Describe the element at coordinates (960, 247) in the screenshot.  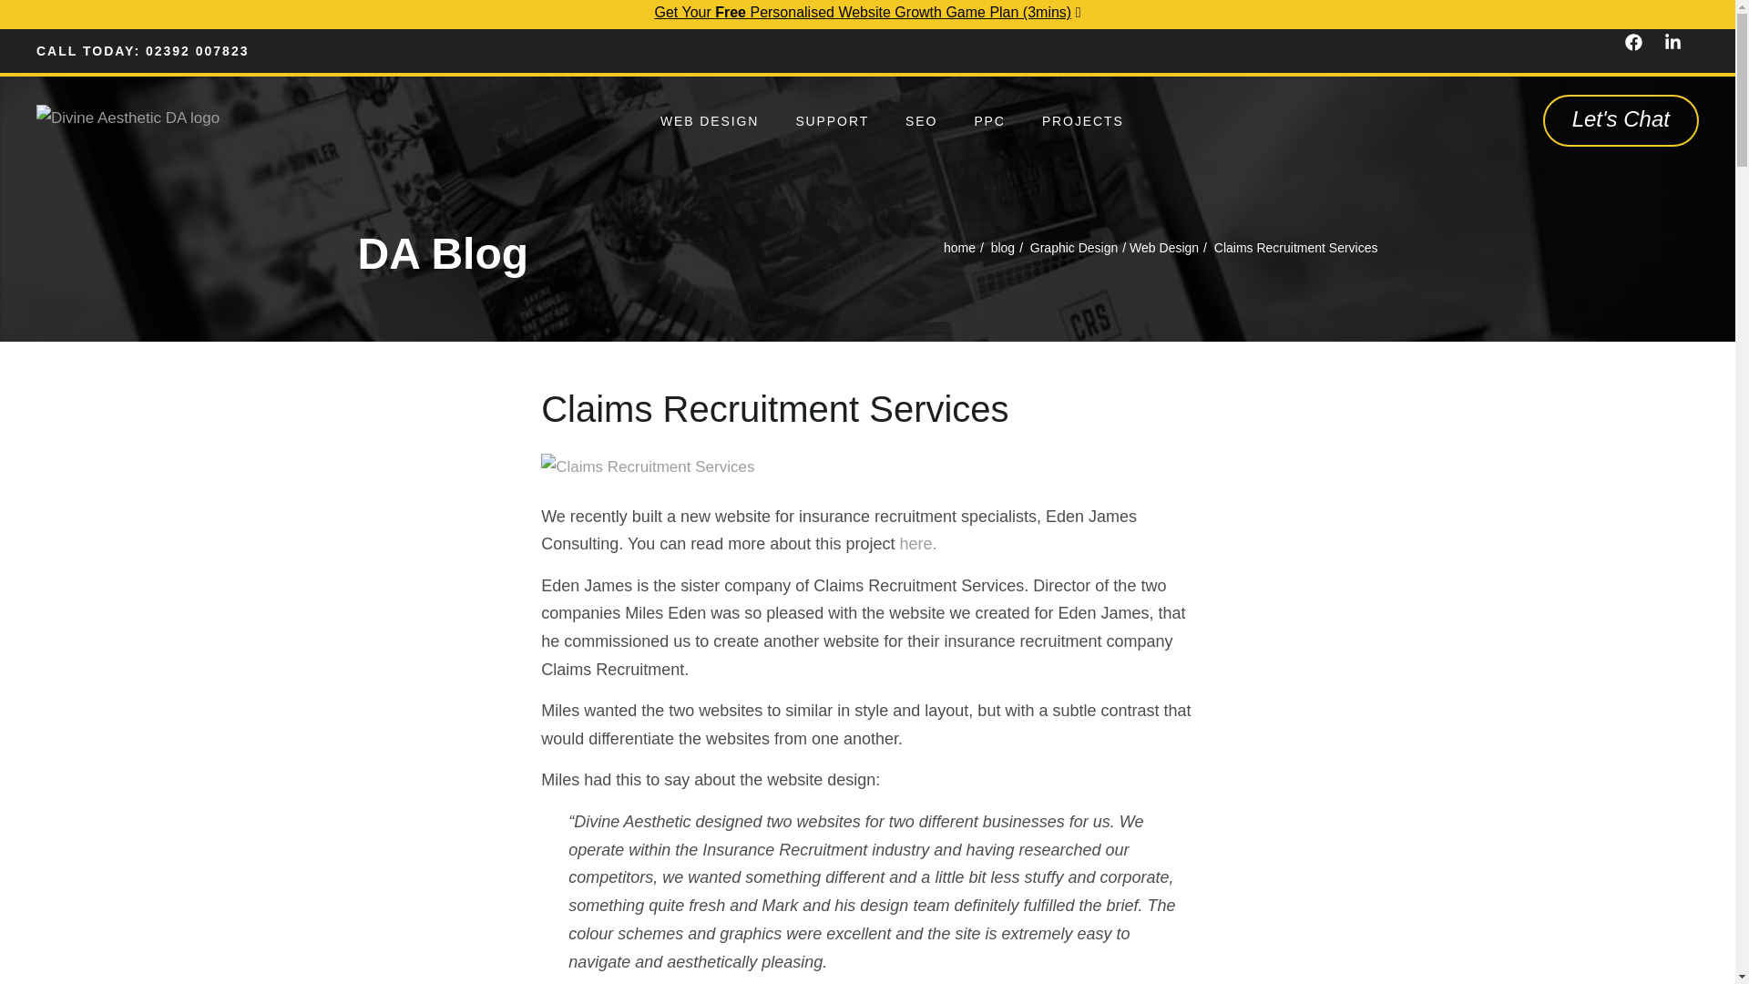
I see `home` at that location.